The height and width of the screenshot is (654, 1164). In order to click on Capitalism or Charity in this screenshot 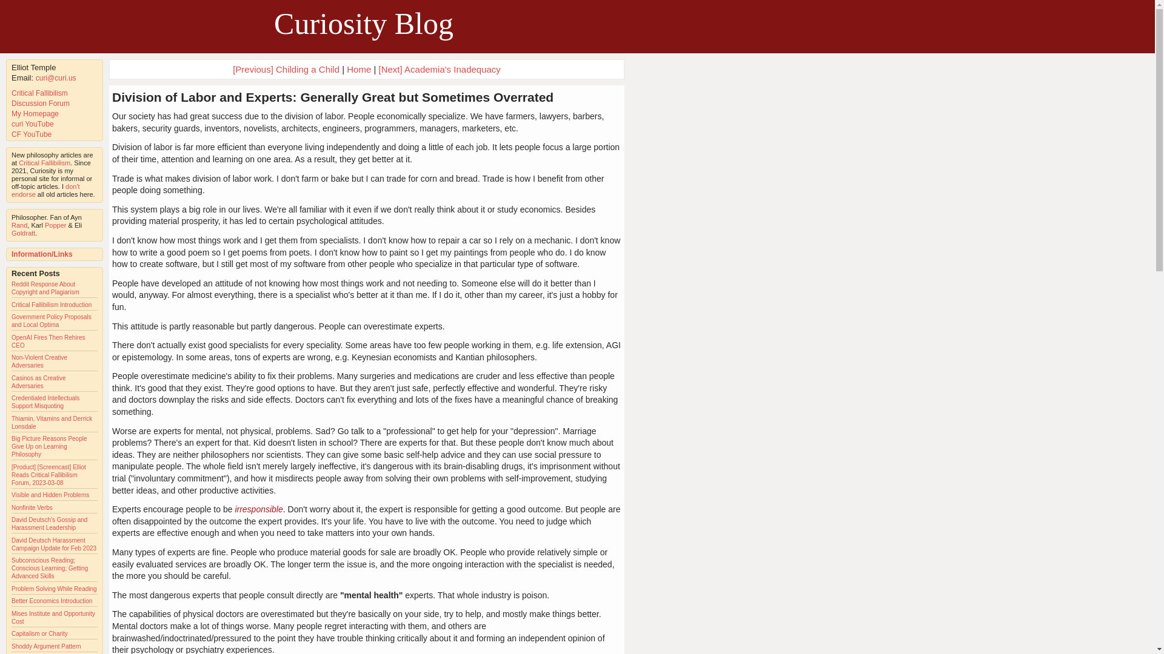, I will do `click(39, 633)`.